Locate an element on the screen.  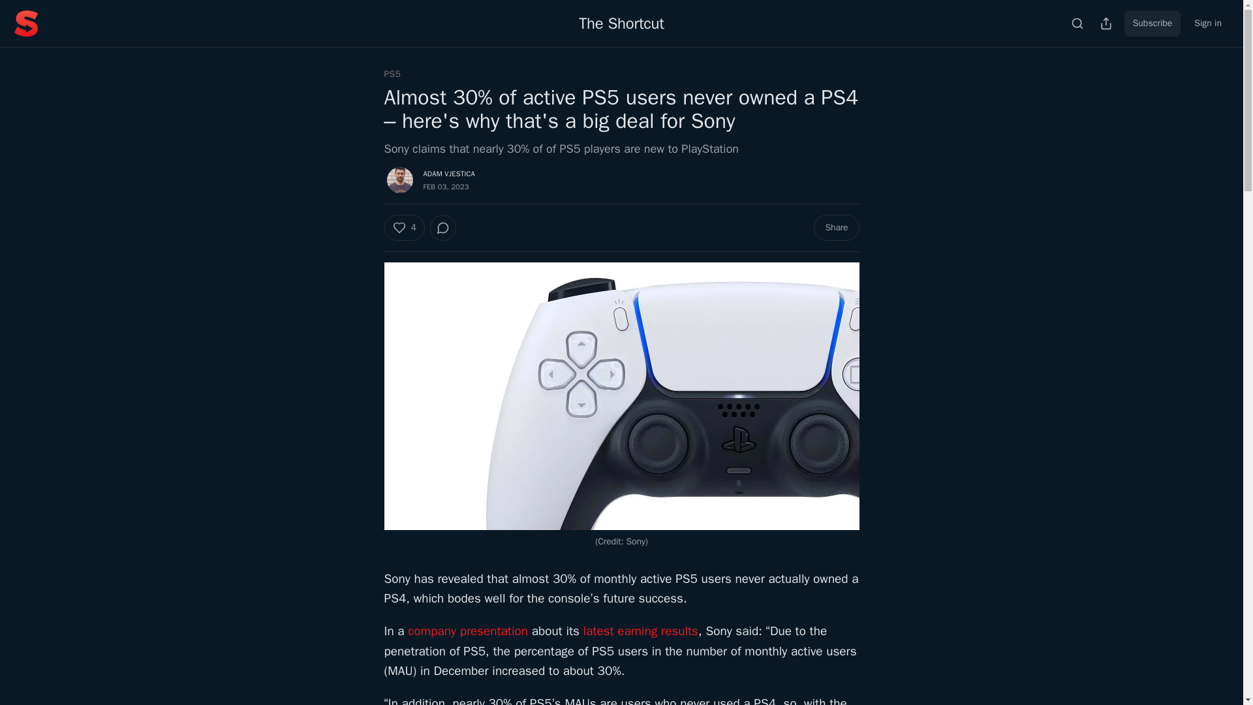
Share is located at coordinates (835, 228).